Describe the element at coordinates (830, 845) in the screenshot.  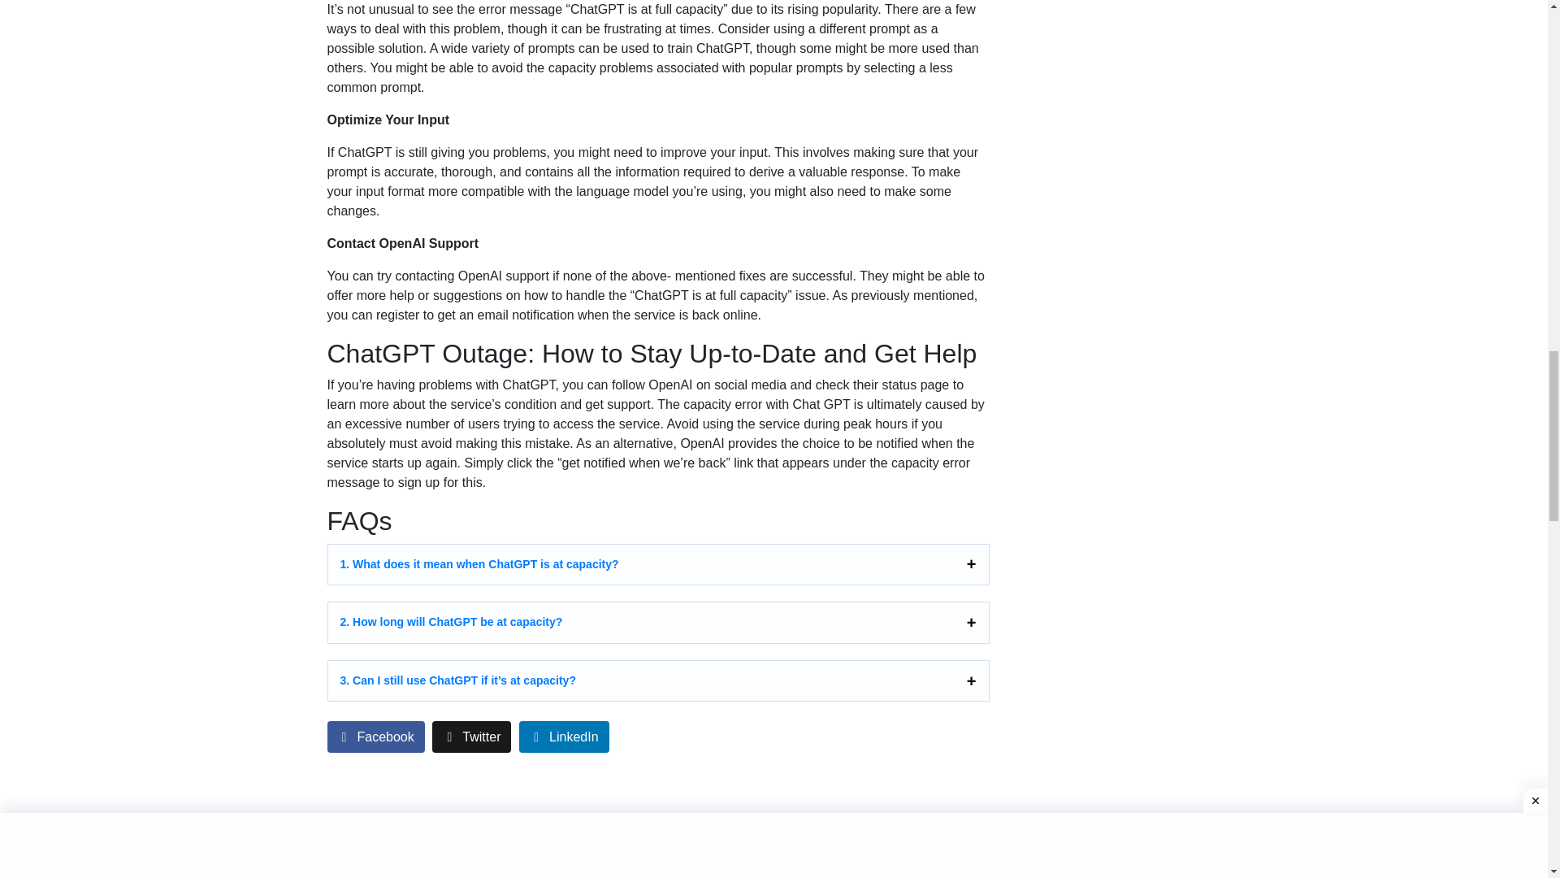
I see `LinkedIn` at that location.